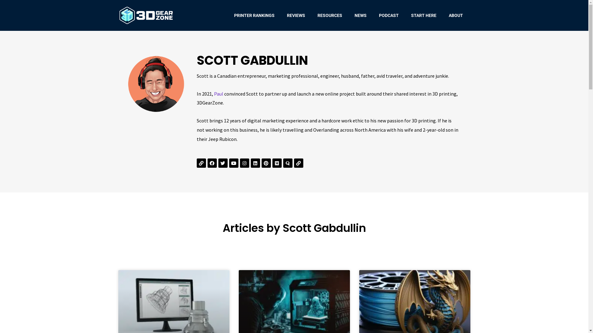  What do you see at coordinates (456, 15) in the screenshot?
I see `ABOUT` at bounding box center [456, 15].